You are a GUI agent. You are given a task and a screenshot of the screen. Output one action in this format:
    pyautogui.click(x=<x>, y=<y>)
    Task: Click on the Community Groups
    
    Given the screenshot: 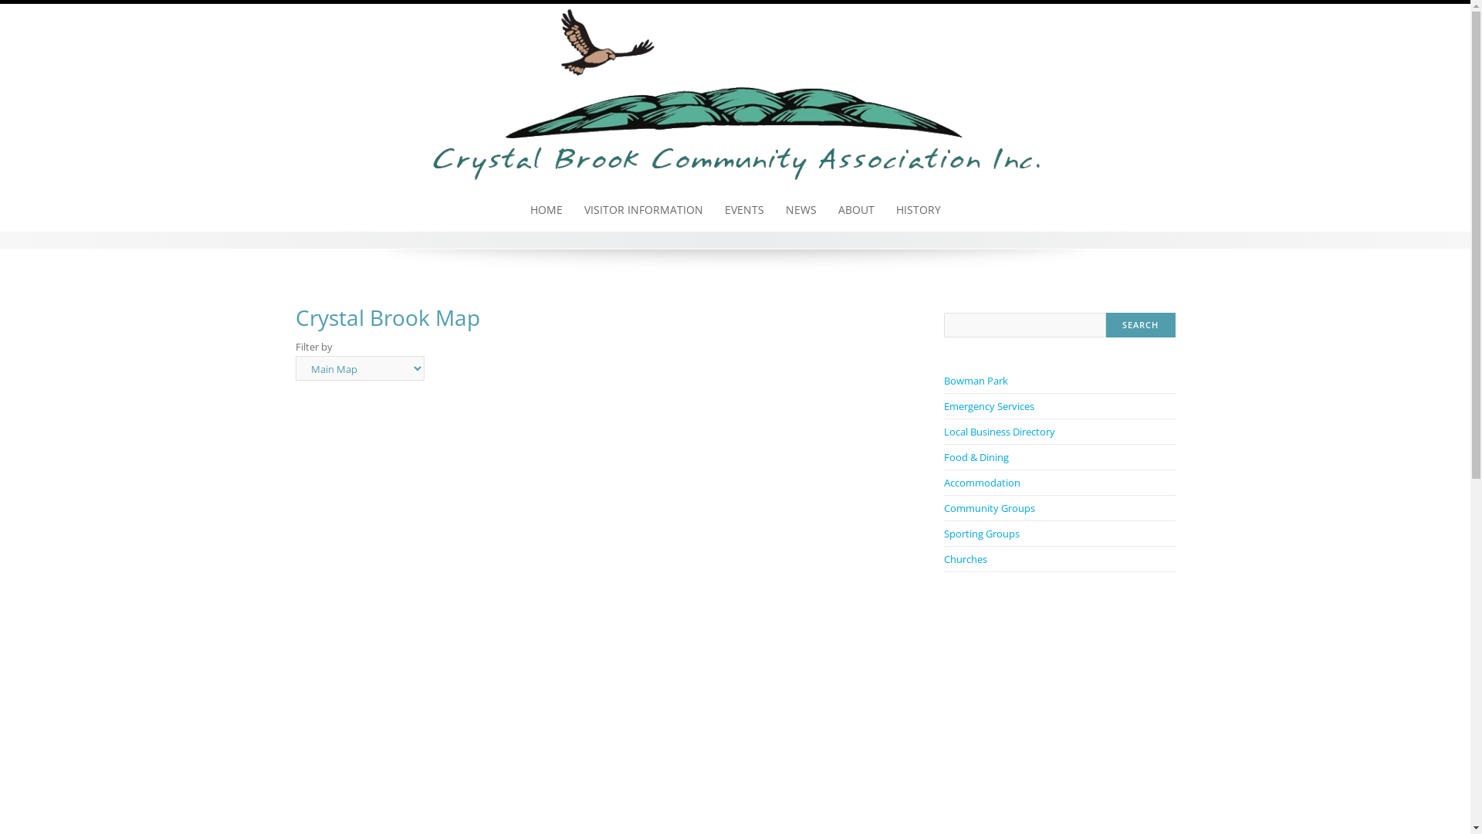 What is the action you would take?
    pyautogui.click(x=989, y=508)
    